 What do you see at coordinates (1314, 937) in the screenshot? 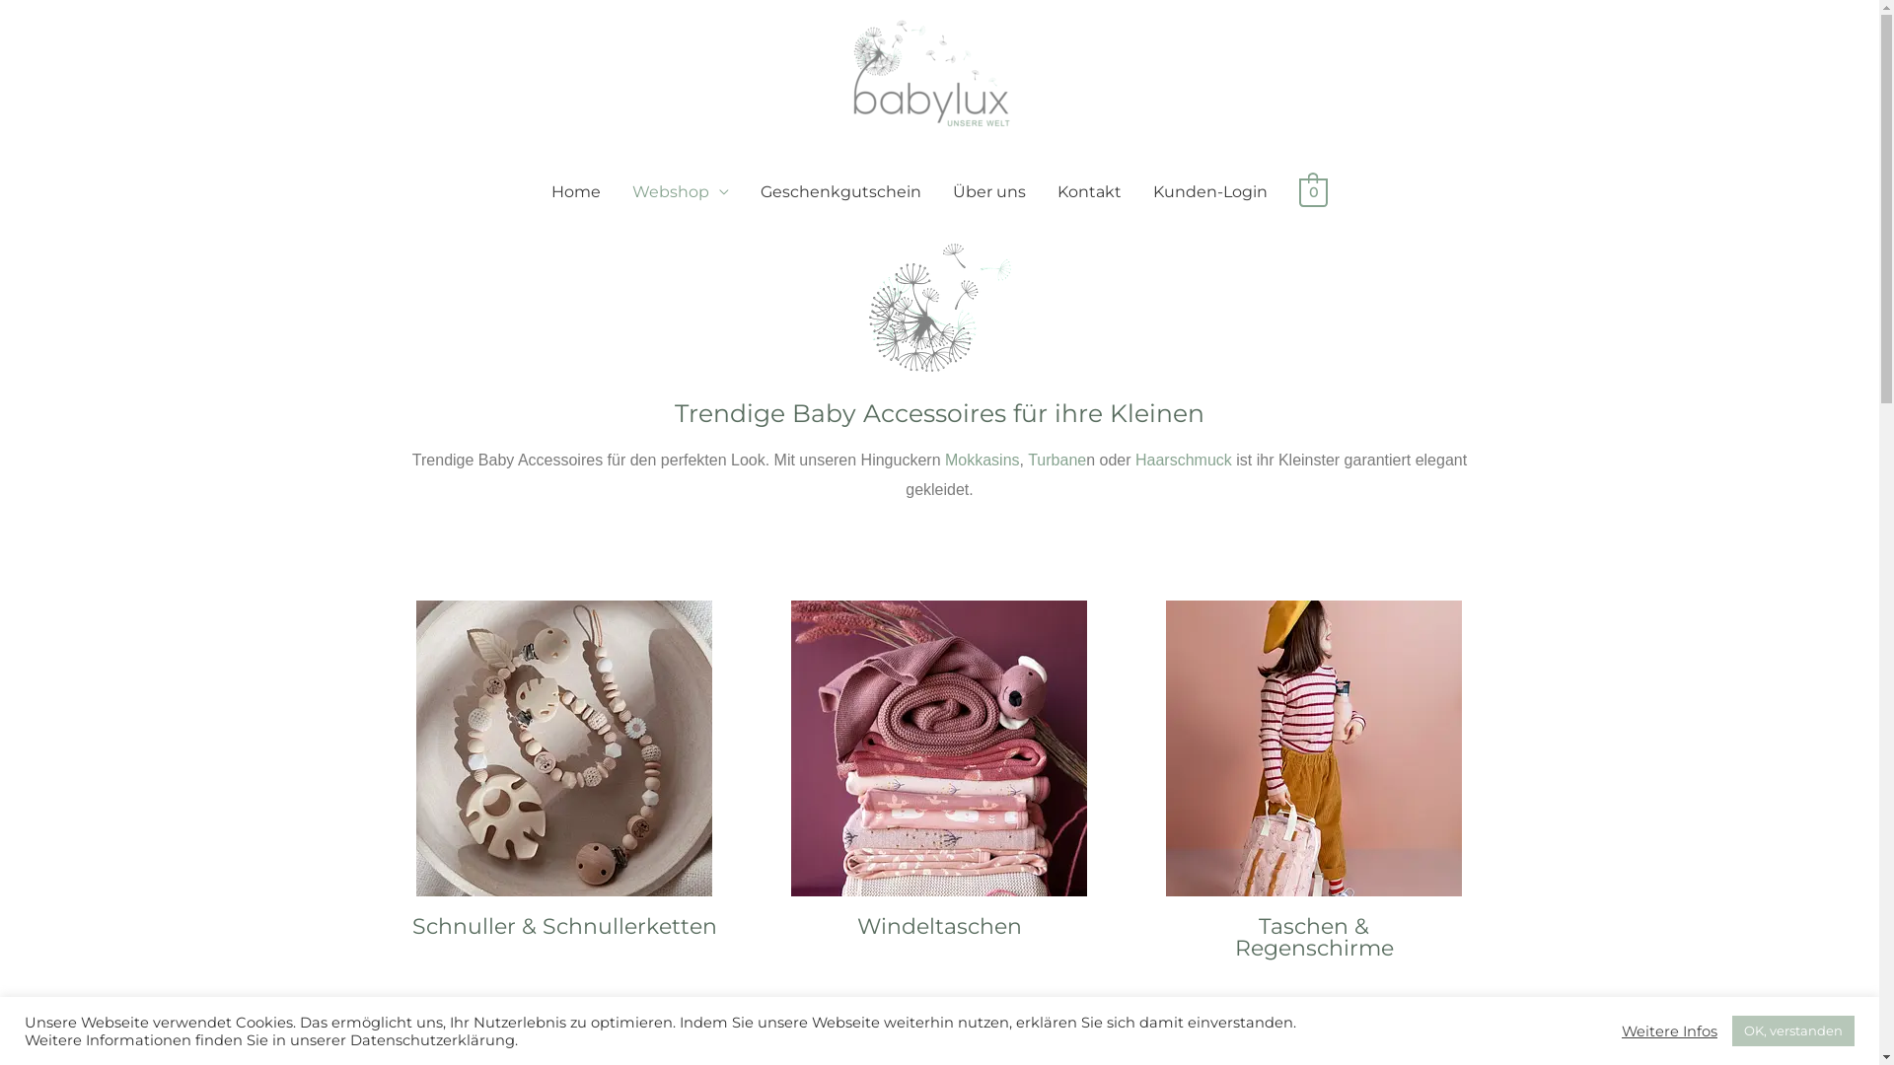
I see `Taschen &
Regenschirme` at bounding box center [1314, 937].